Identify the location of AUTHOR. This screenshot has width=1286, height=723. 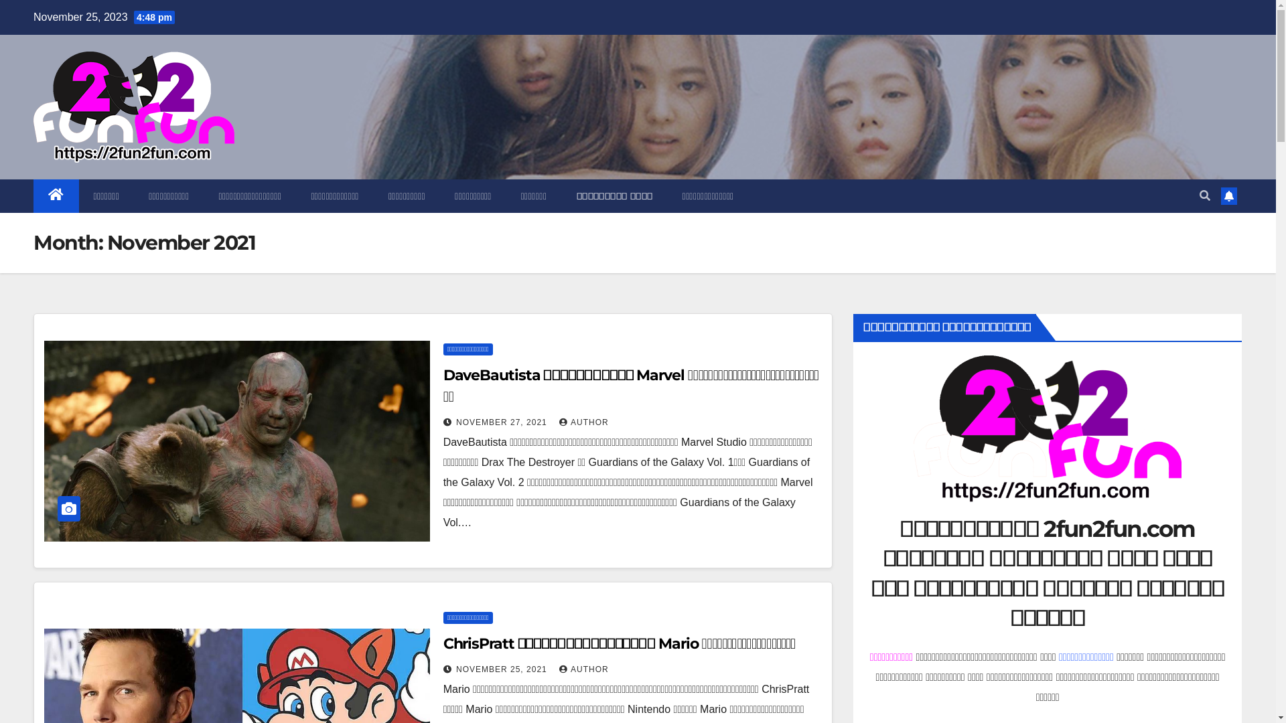
(584, 669).